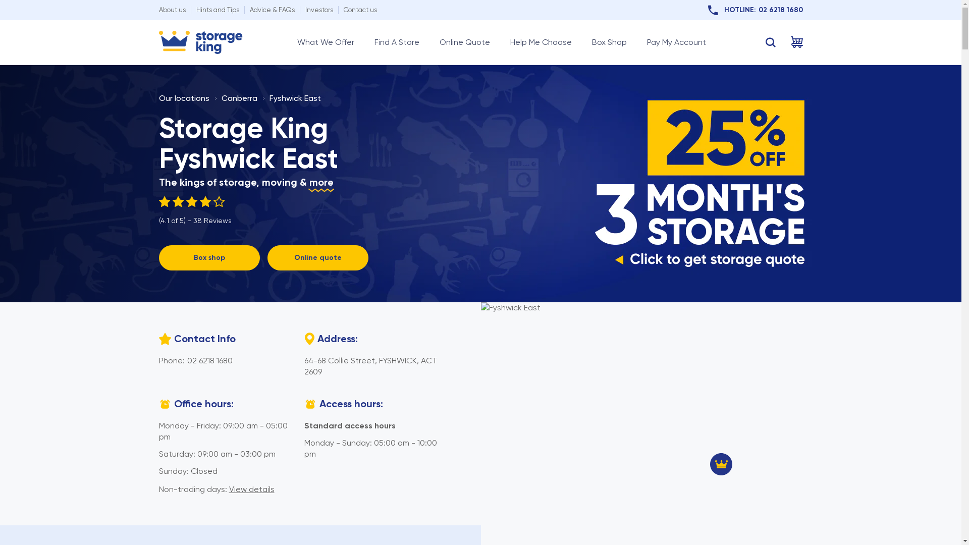 Image resolution: width=969 pixels, height=545 pixels. Describe the element at coordinates (540, 42) in the screenshot. I see `Help Me Choose` at that location.